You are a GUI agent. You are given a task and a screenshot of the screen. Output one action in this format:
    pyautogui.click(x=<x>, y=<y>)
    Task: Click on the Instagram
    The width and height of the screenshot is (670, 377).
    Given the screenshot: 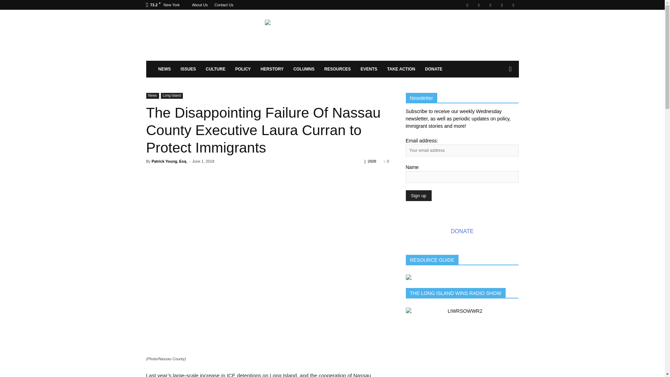 What is the action you would take?
    pyautogui.click(x=479, y=5)
    